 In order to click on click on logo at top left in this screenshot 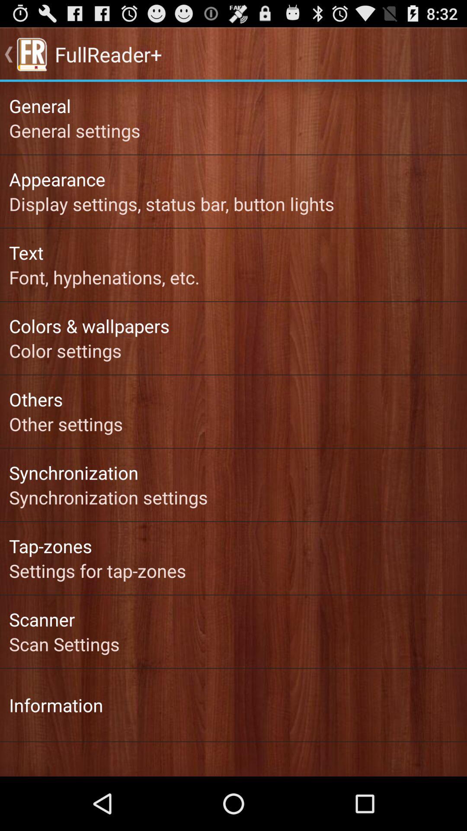, I will do `click(32, 55)`.